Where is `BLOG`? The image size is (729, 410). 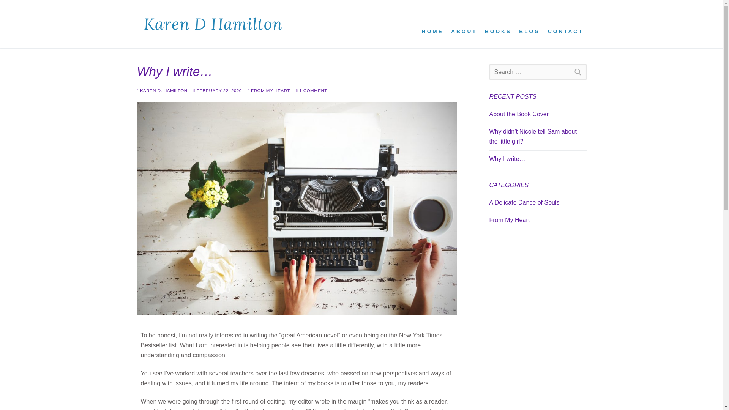 BLOG is located at coordinates (529, 24).